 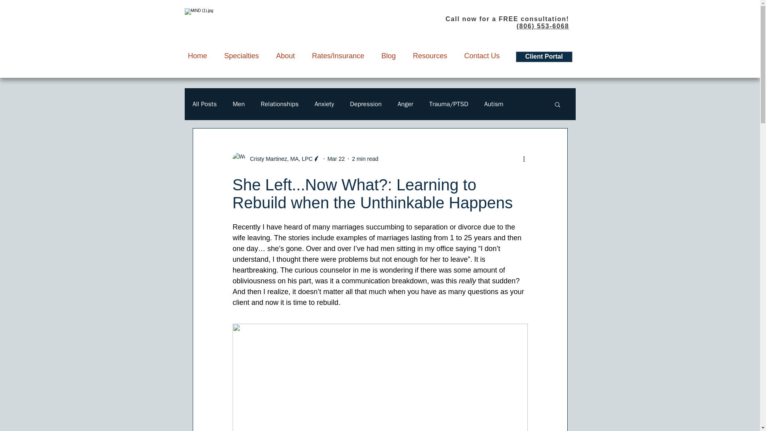 I want to click on Cristy Martinez, MA, LPC, so click(x=276, y=159).